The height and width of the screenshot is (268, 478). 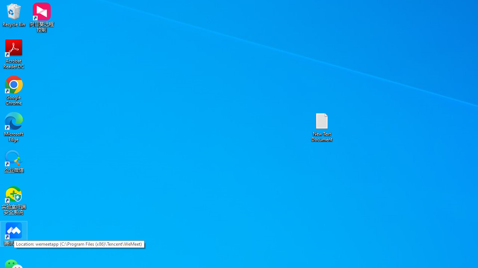 I want to click on Recycle Bin, so click(x=14, y=15).